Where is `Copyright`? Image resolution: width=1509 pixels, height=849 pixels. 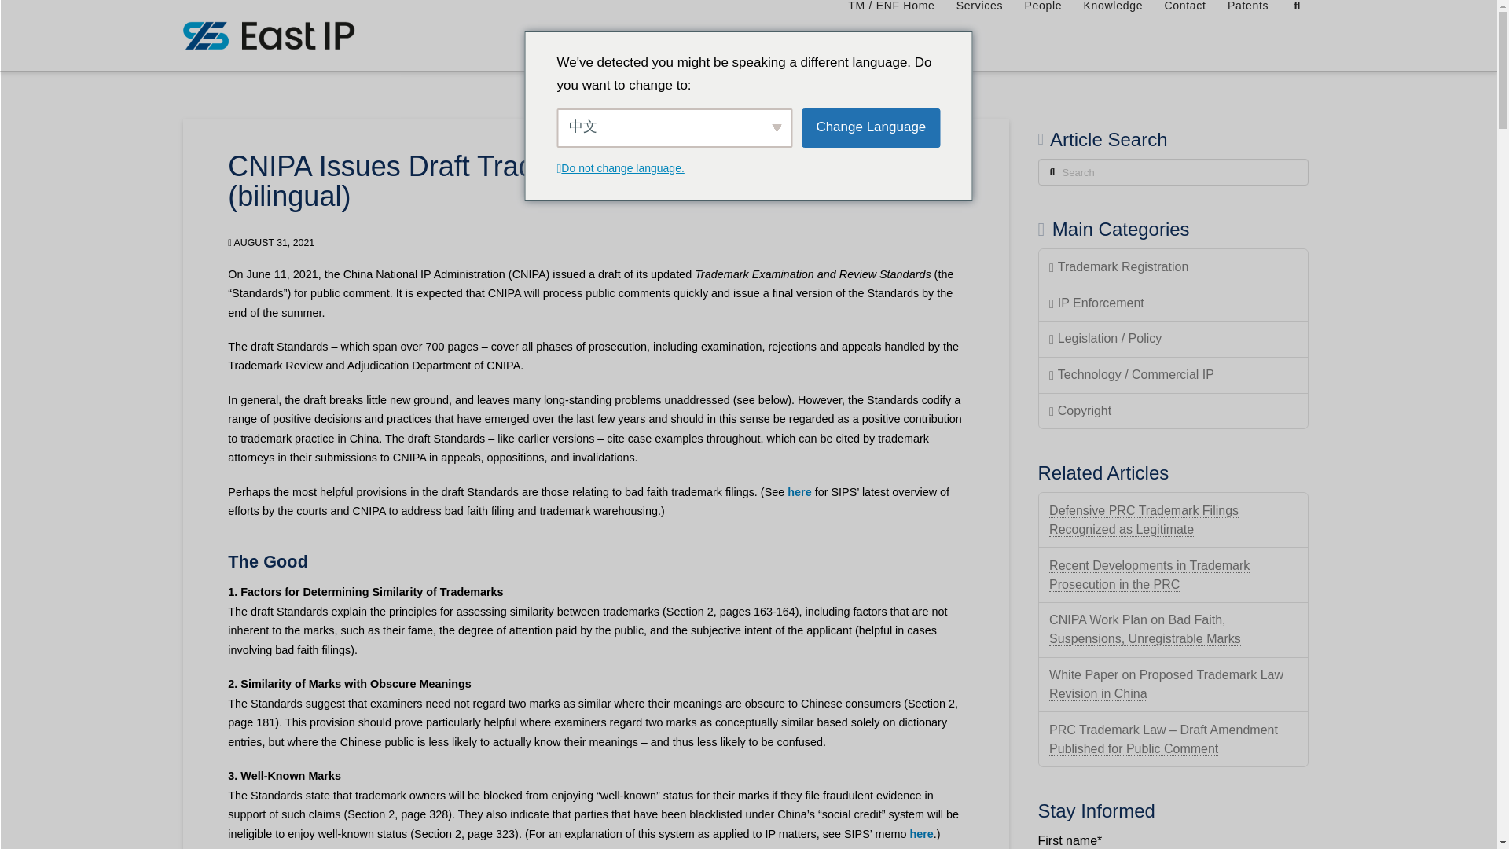 Copyright is located at coordinates (1173, 412).